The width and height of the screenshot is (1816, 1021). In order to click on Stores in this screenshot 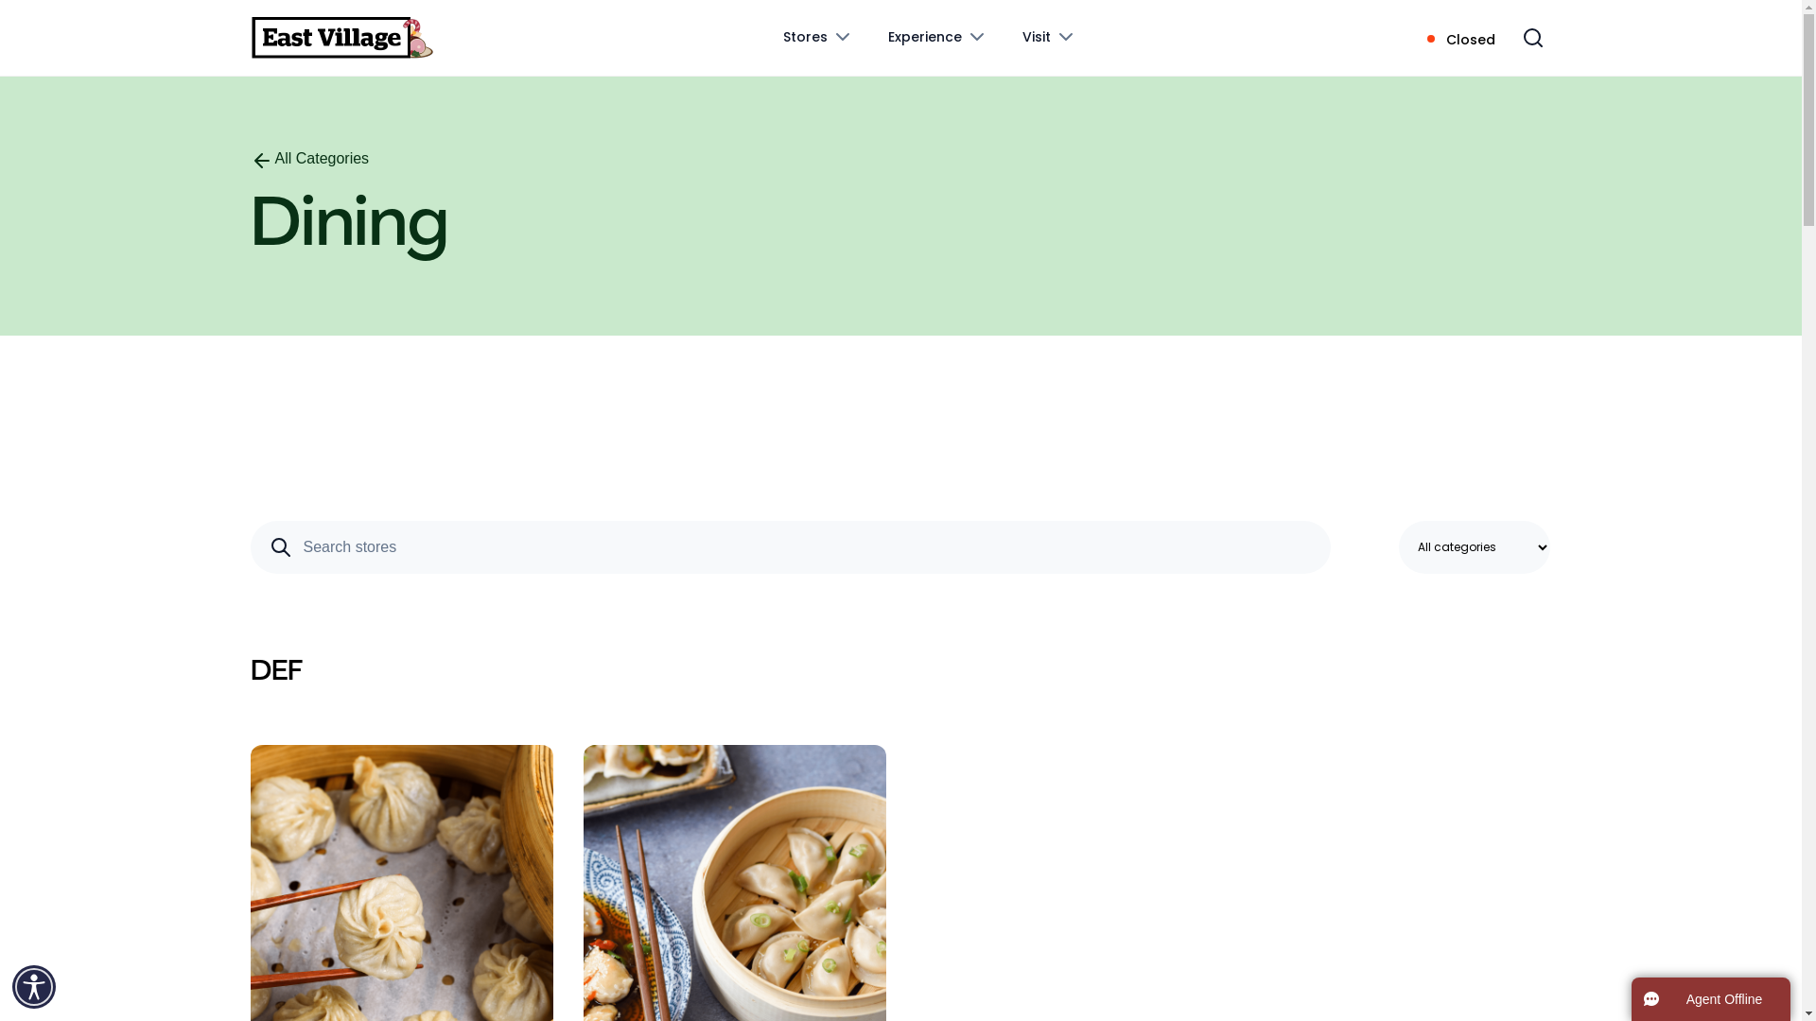, I will do `click(819, 38)`.